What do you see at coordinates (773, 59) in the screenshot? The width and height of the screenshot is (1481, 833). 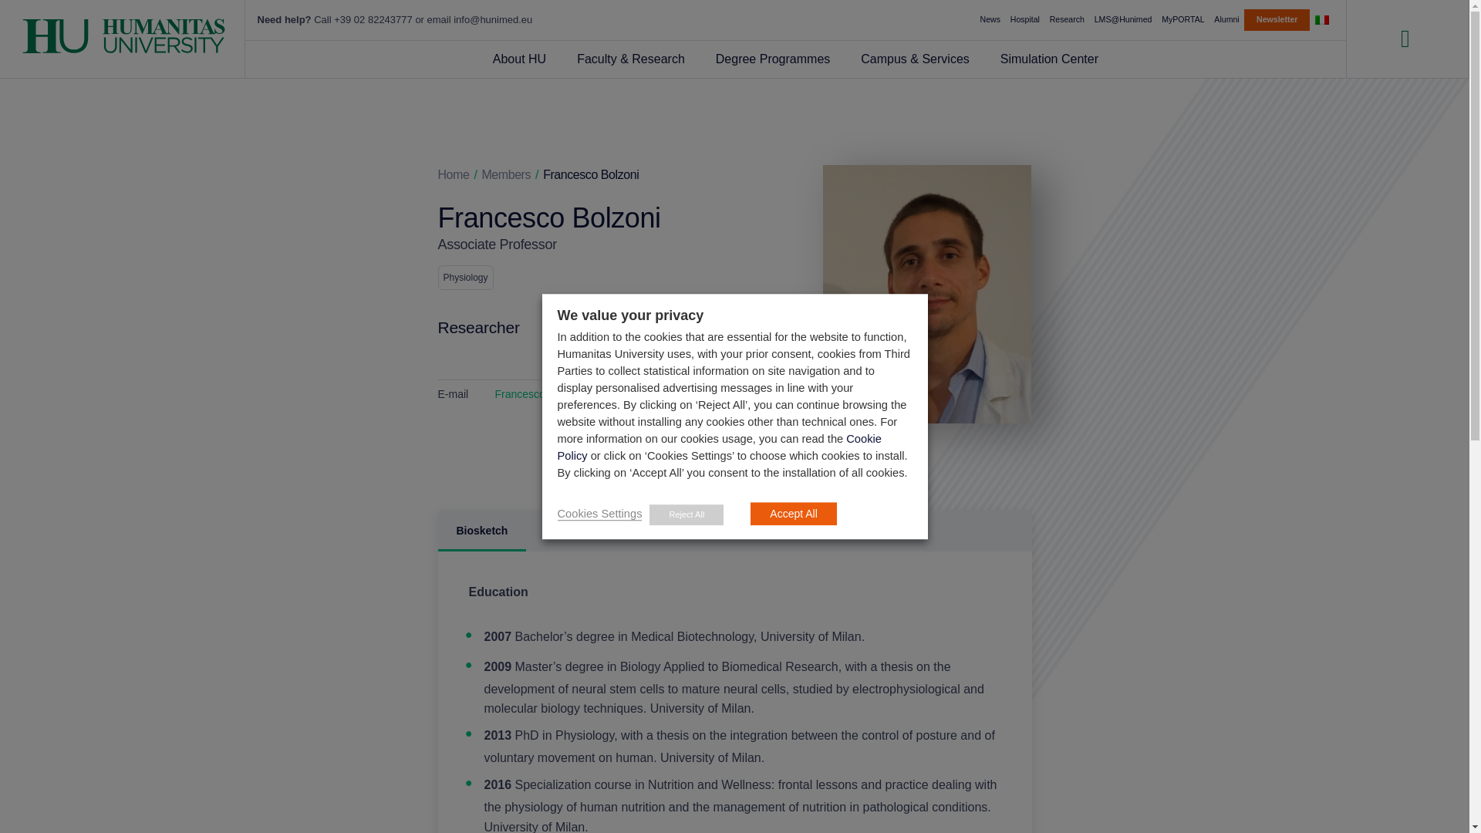 I see `Degree Programmes` at bounding box center [773, 59].